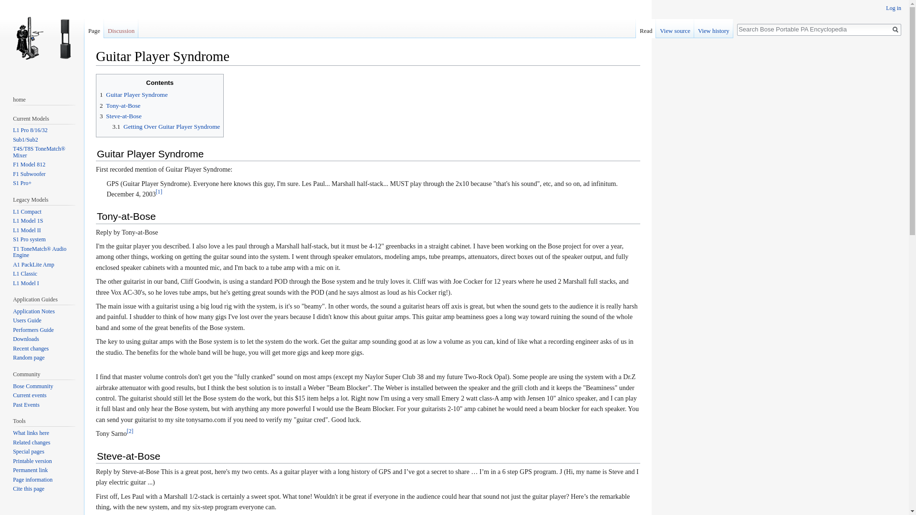 The image size is (916, 515). Describe the element at coordinates (27, 230) in the screenshot. I see `L1 Model II` at that location.